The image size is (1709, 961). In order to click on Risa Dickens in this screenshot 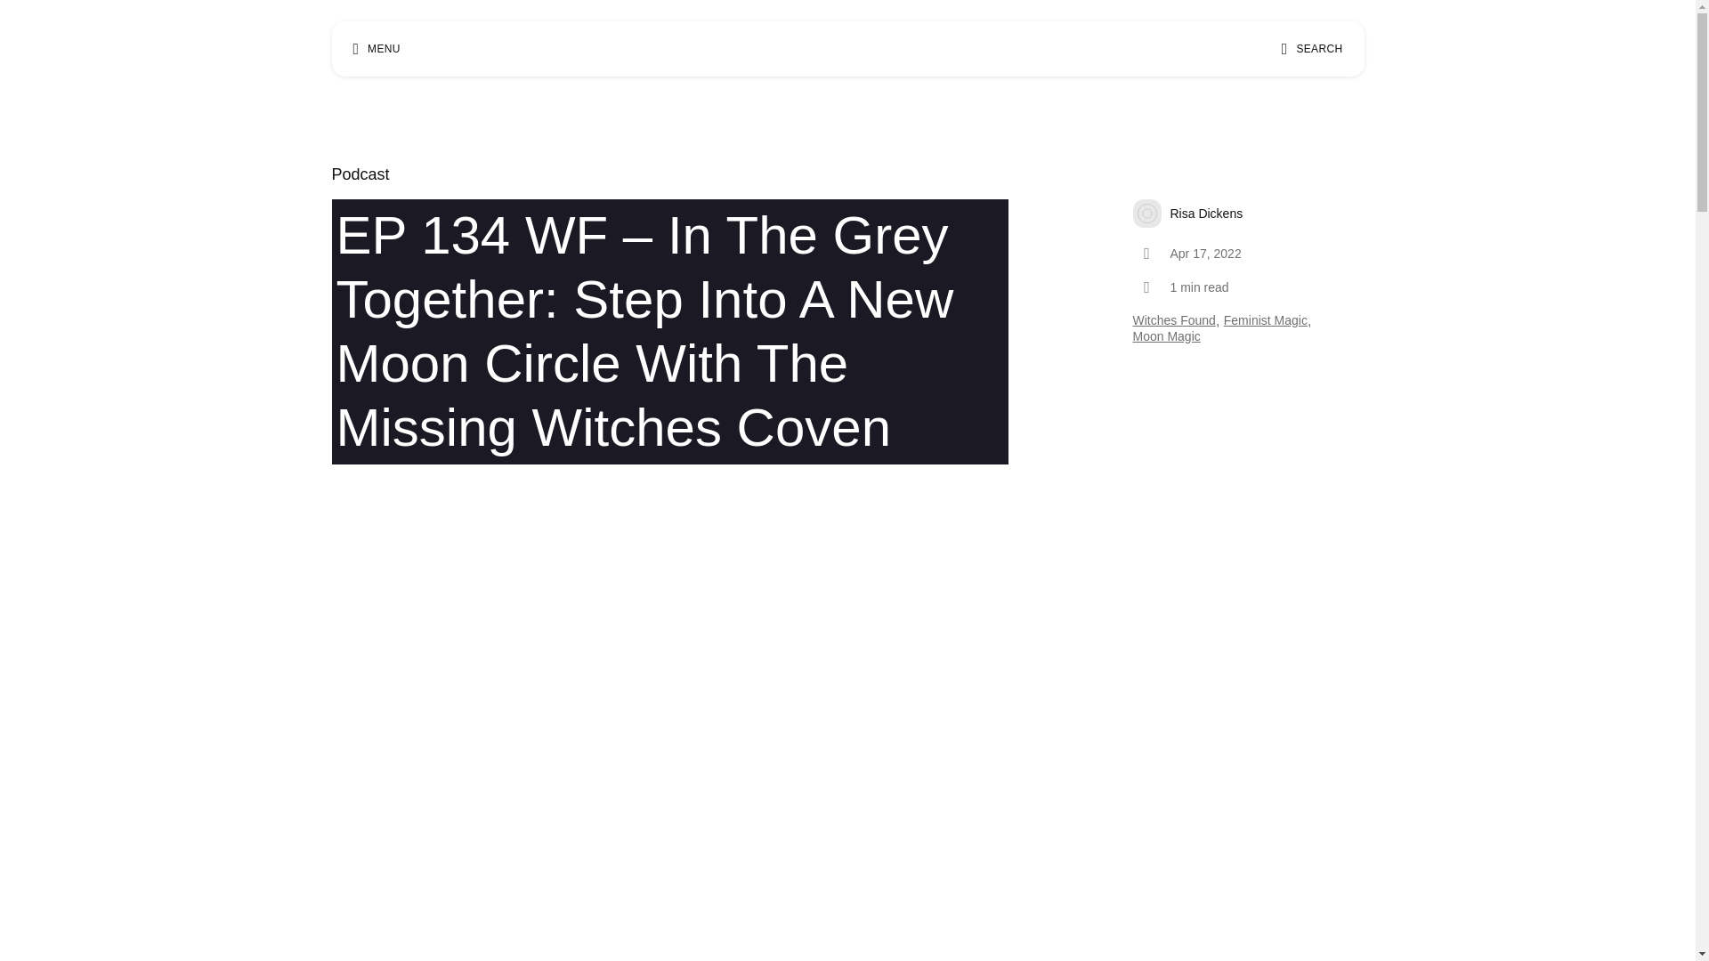, I will do `click(1248, 352)`.